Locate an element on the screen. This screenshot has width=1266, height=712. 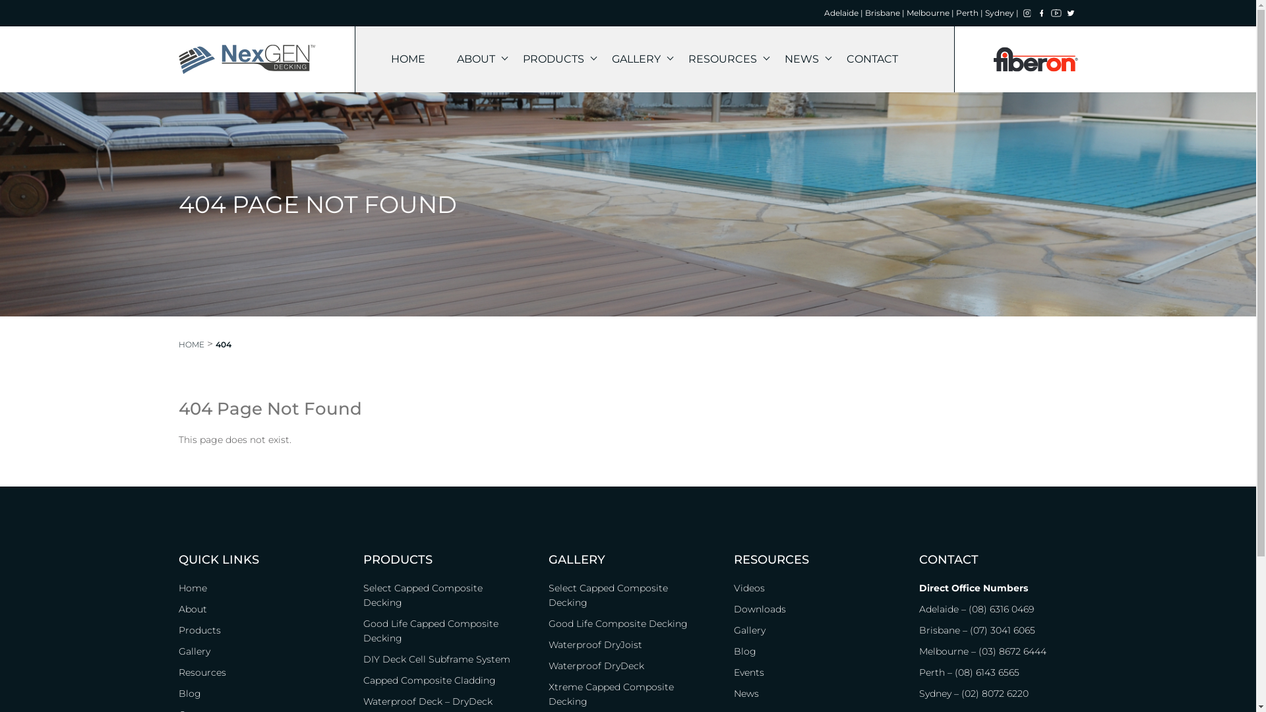
(08) 6316 0469 is located at coordinates (1001, 609).